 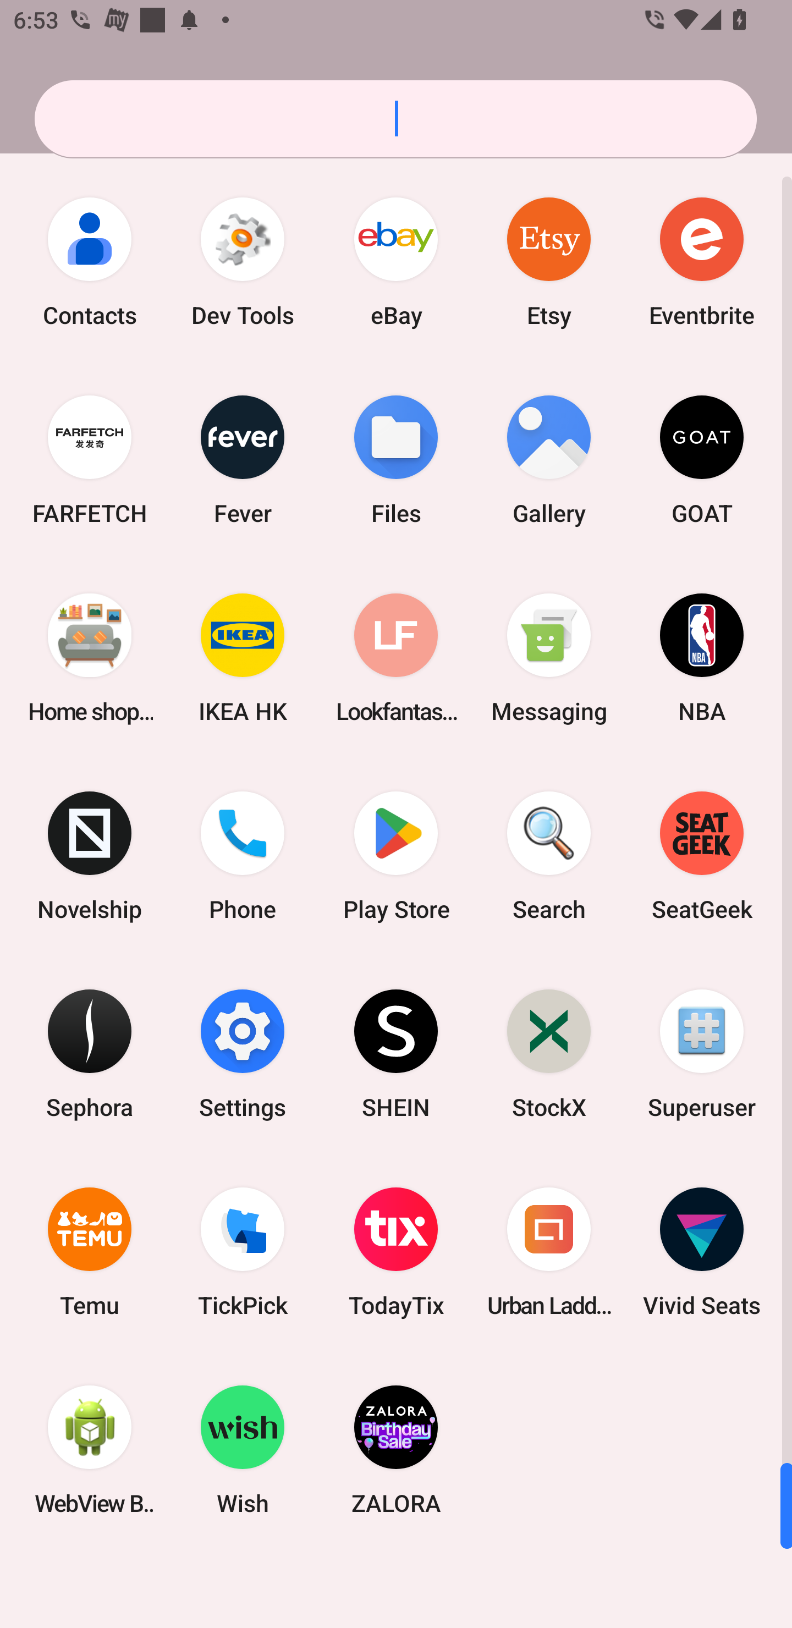 What do you see at coordinates (396, 1252) in the screenshot?
I see `TodayTix` at bounding box center [396, 1252].